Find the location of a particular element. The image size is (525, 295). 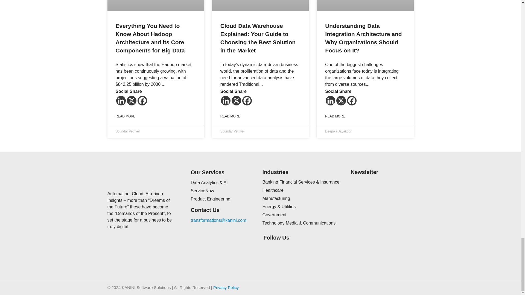

X is located at coordinates (236, 101).